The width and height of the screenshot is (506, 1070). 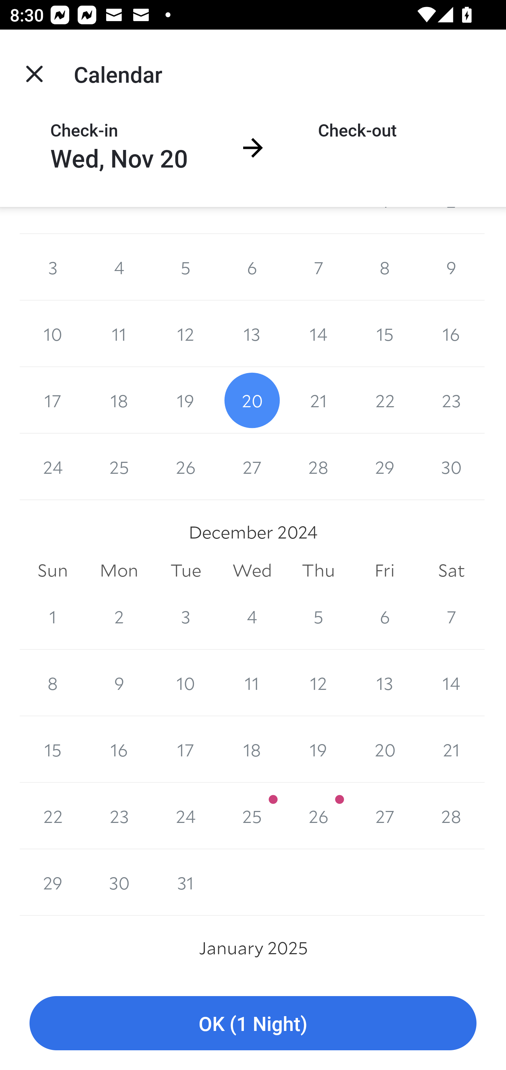 What do you see at coordinates (53, 816) in the screenshot?
I see `22 22 December 2024` at bounding box center [53, 816].